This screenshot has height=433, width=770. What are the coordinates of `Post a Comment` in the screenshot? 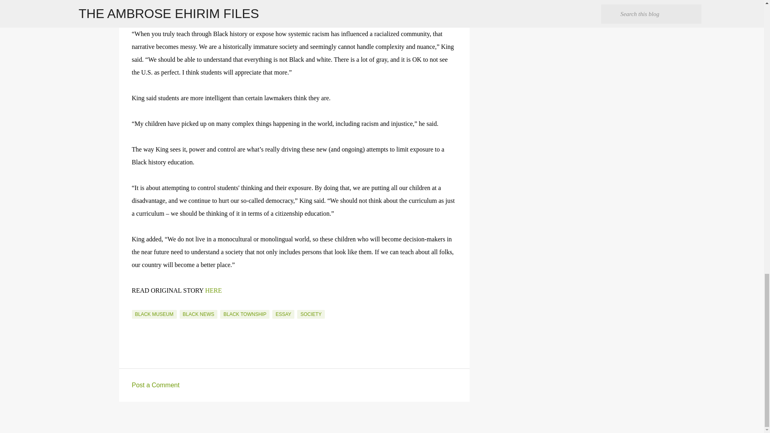 It's located at (156, 385).